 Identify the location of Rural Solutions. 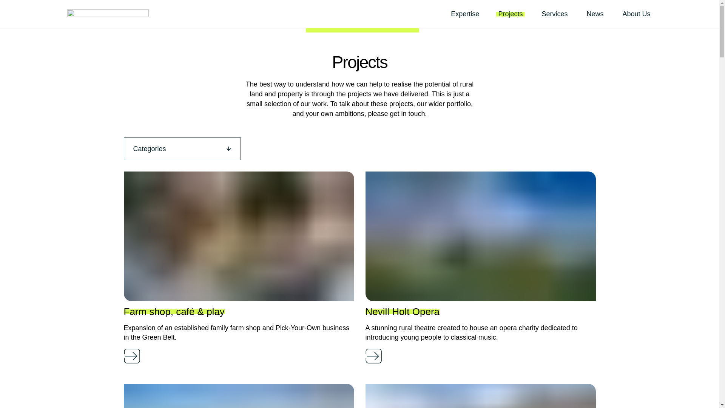
(108, 15).